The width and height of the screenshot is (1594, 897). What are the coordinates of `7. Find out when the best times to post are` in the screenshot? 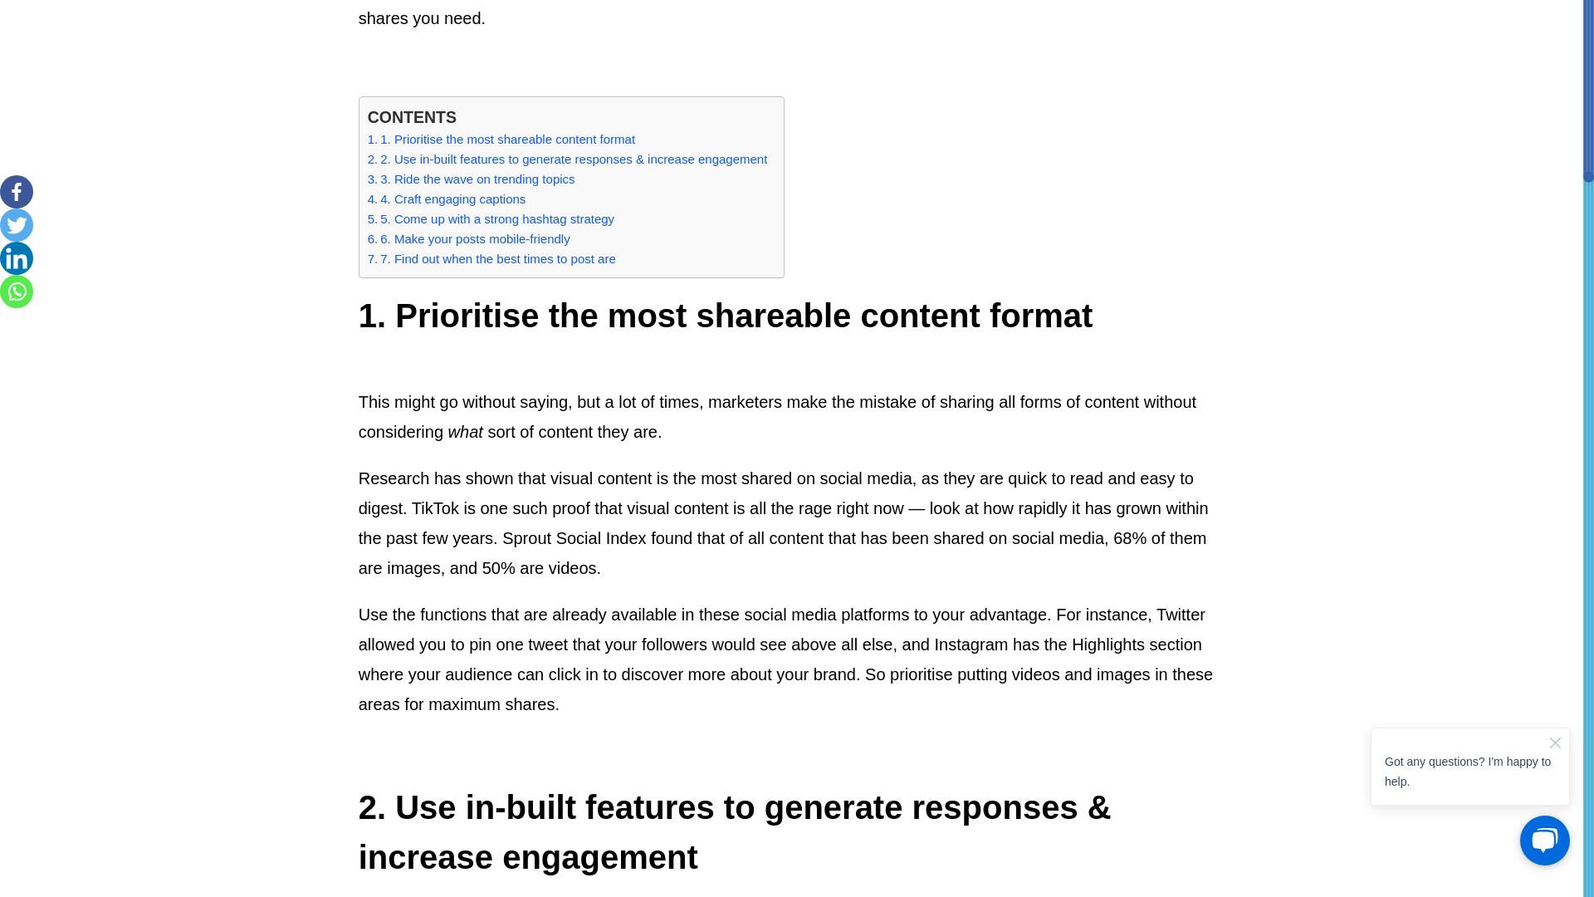 It's located at (491, 259).